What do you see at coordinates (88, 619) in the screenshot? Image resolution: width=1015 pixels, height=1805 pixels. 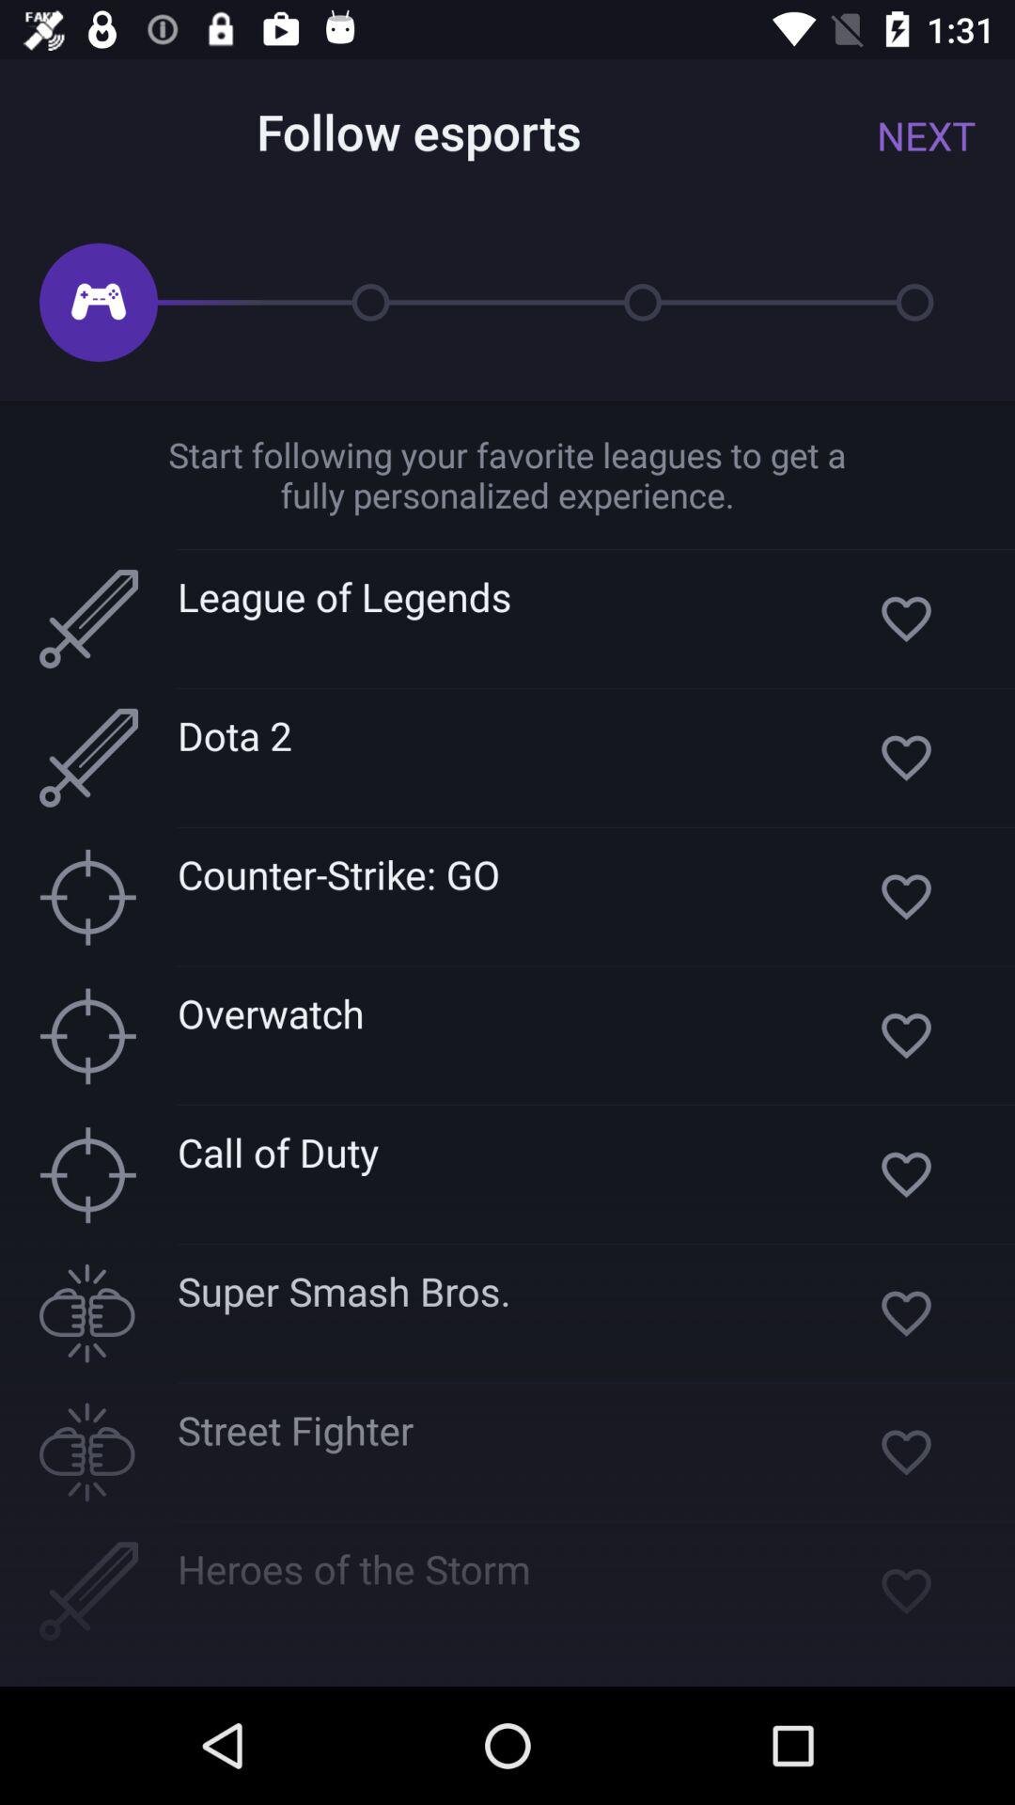 I see `click the box beside league` at bounding box center [88, 619].